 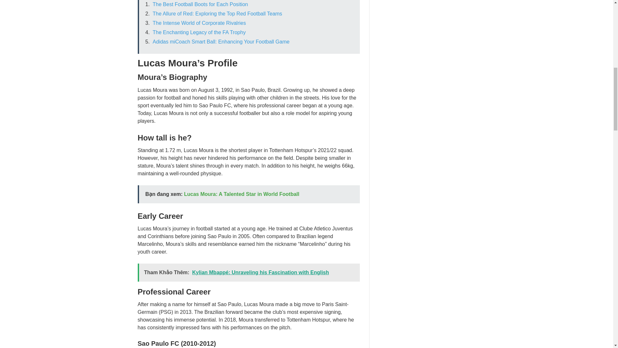 What do you see at coordinates (217, 14) in the screenshot?
I see `The Allure of Red: Exploring the Top Red Football Teams` at bounding box center [217, 14].